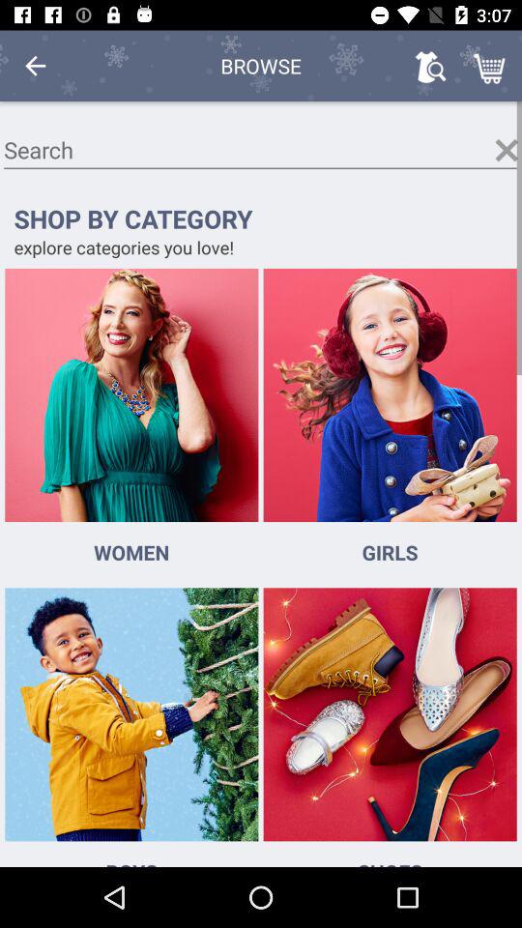  I want to click on clears out text, so click(507, 150).